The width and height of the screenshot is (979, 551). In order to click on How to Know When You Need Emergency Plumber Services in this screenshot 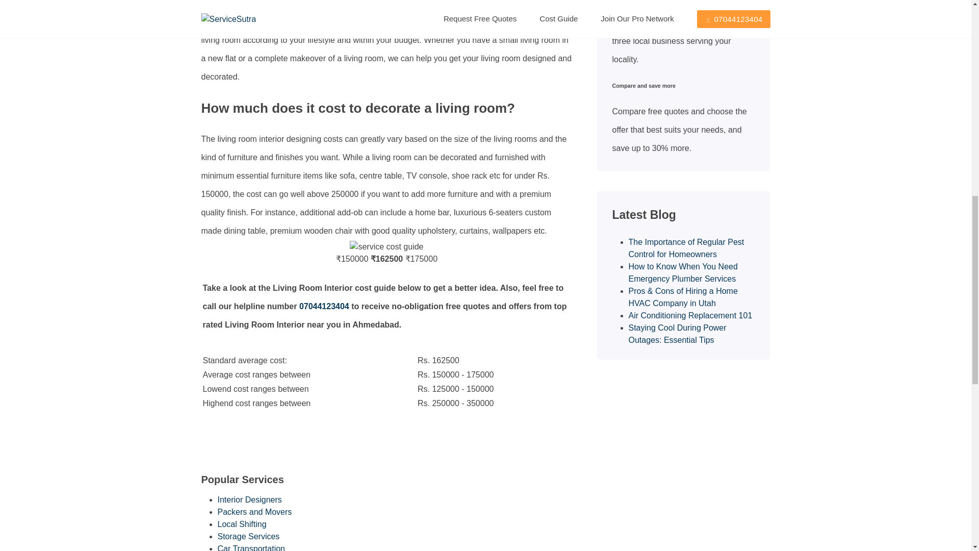, I will do `click(682, 272)`.